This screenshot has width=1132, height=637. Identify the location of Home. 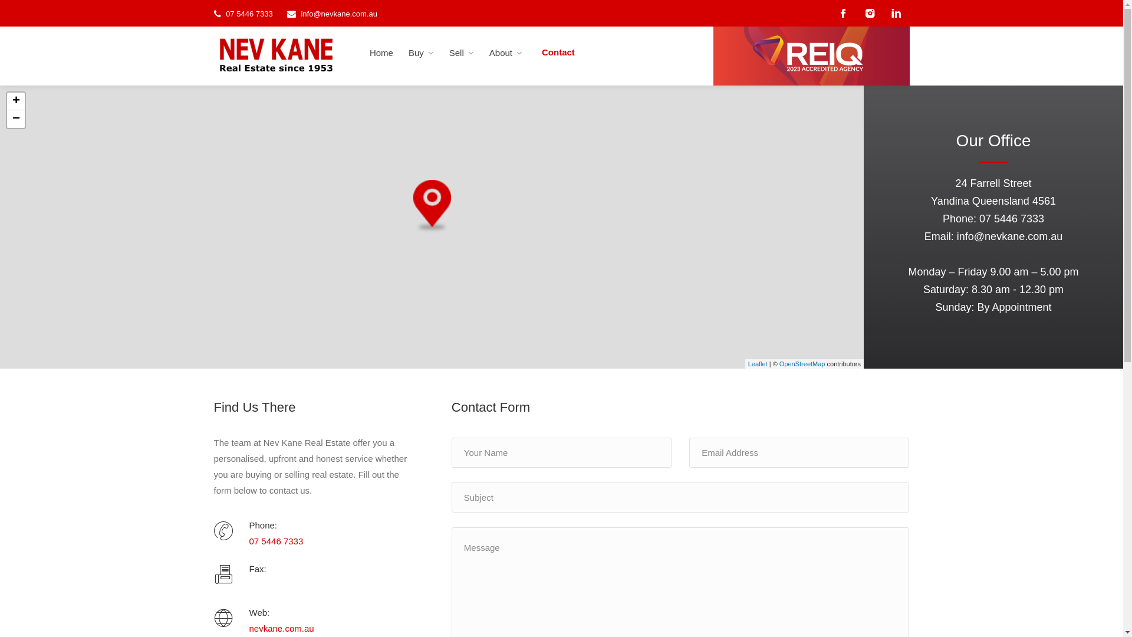
(381, 53).